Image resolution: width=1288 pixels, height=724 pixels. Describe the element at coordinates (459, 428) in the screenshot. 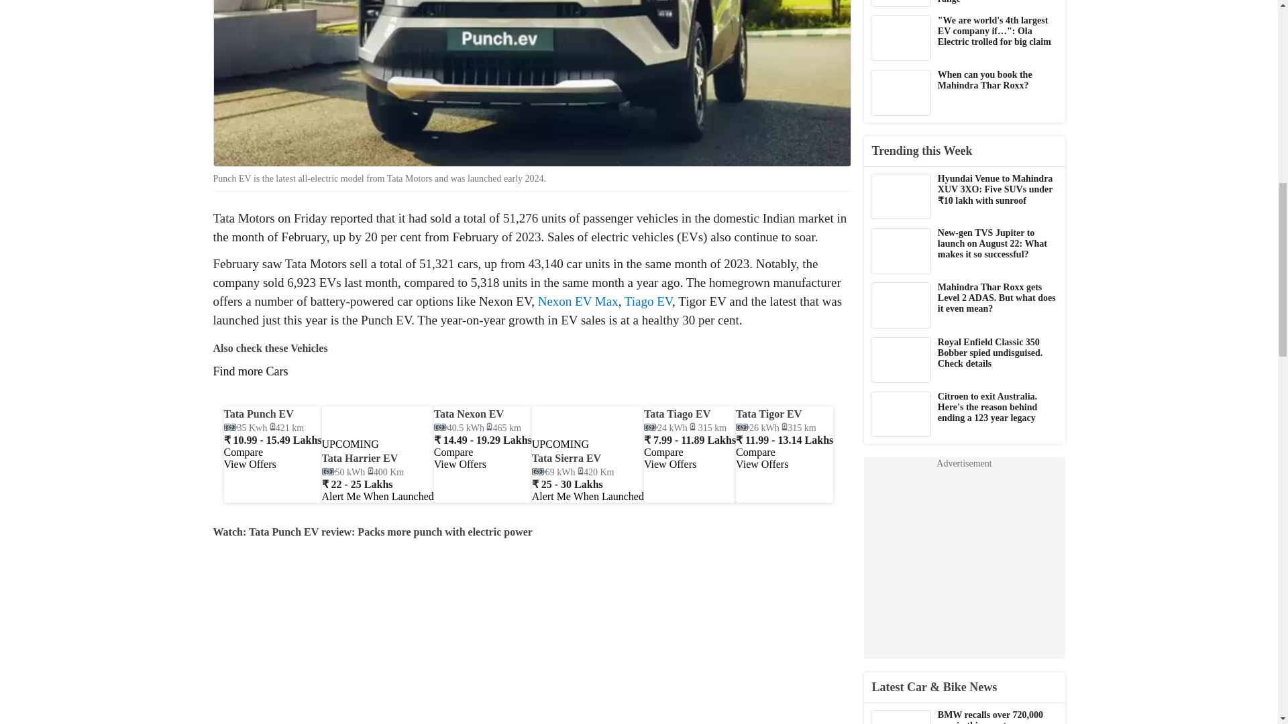

I see `BatteryCapacity` at that location.